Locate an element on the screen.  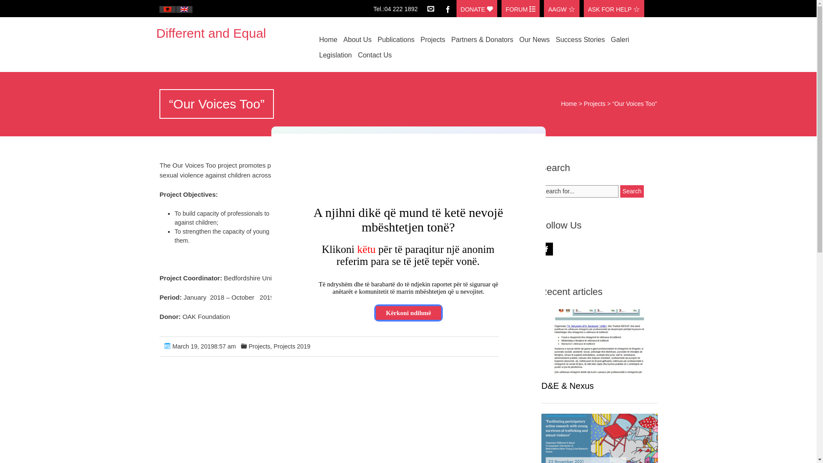
About Us is located at coordinates (357, 39).